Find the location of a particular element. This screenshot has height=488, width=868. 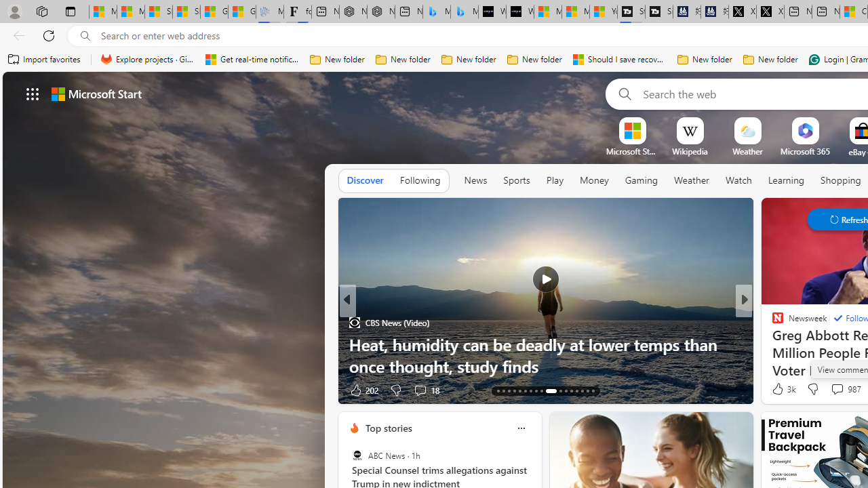

45 Like is located at coordinates (779, 389).